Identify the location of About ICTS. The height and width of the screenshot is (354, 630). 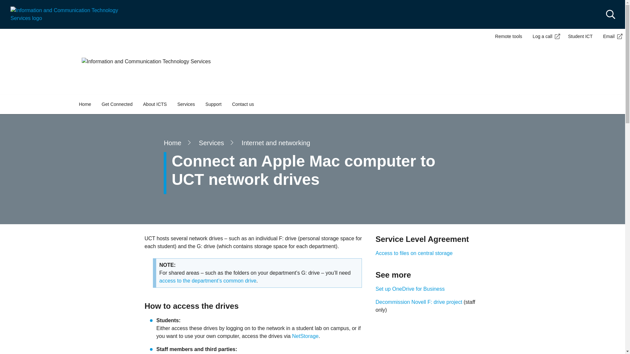
(155, 104).